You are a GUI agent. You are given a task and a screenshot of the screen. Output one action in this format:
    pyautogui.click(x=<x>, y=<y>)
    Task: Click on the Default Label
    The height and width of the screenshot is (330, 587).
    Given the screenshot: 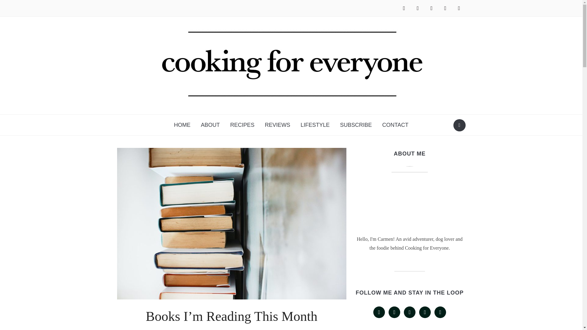 What is the action you would take?
    pyautogui.click(x=445, y=8)
    